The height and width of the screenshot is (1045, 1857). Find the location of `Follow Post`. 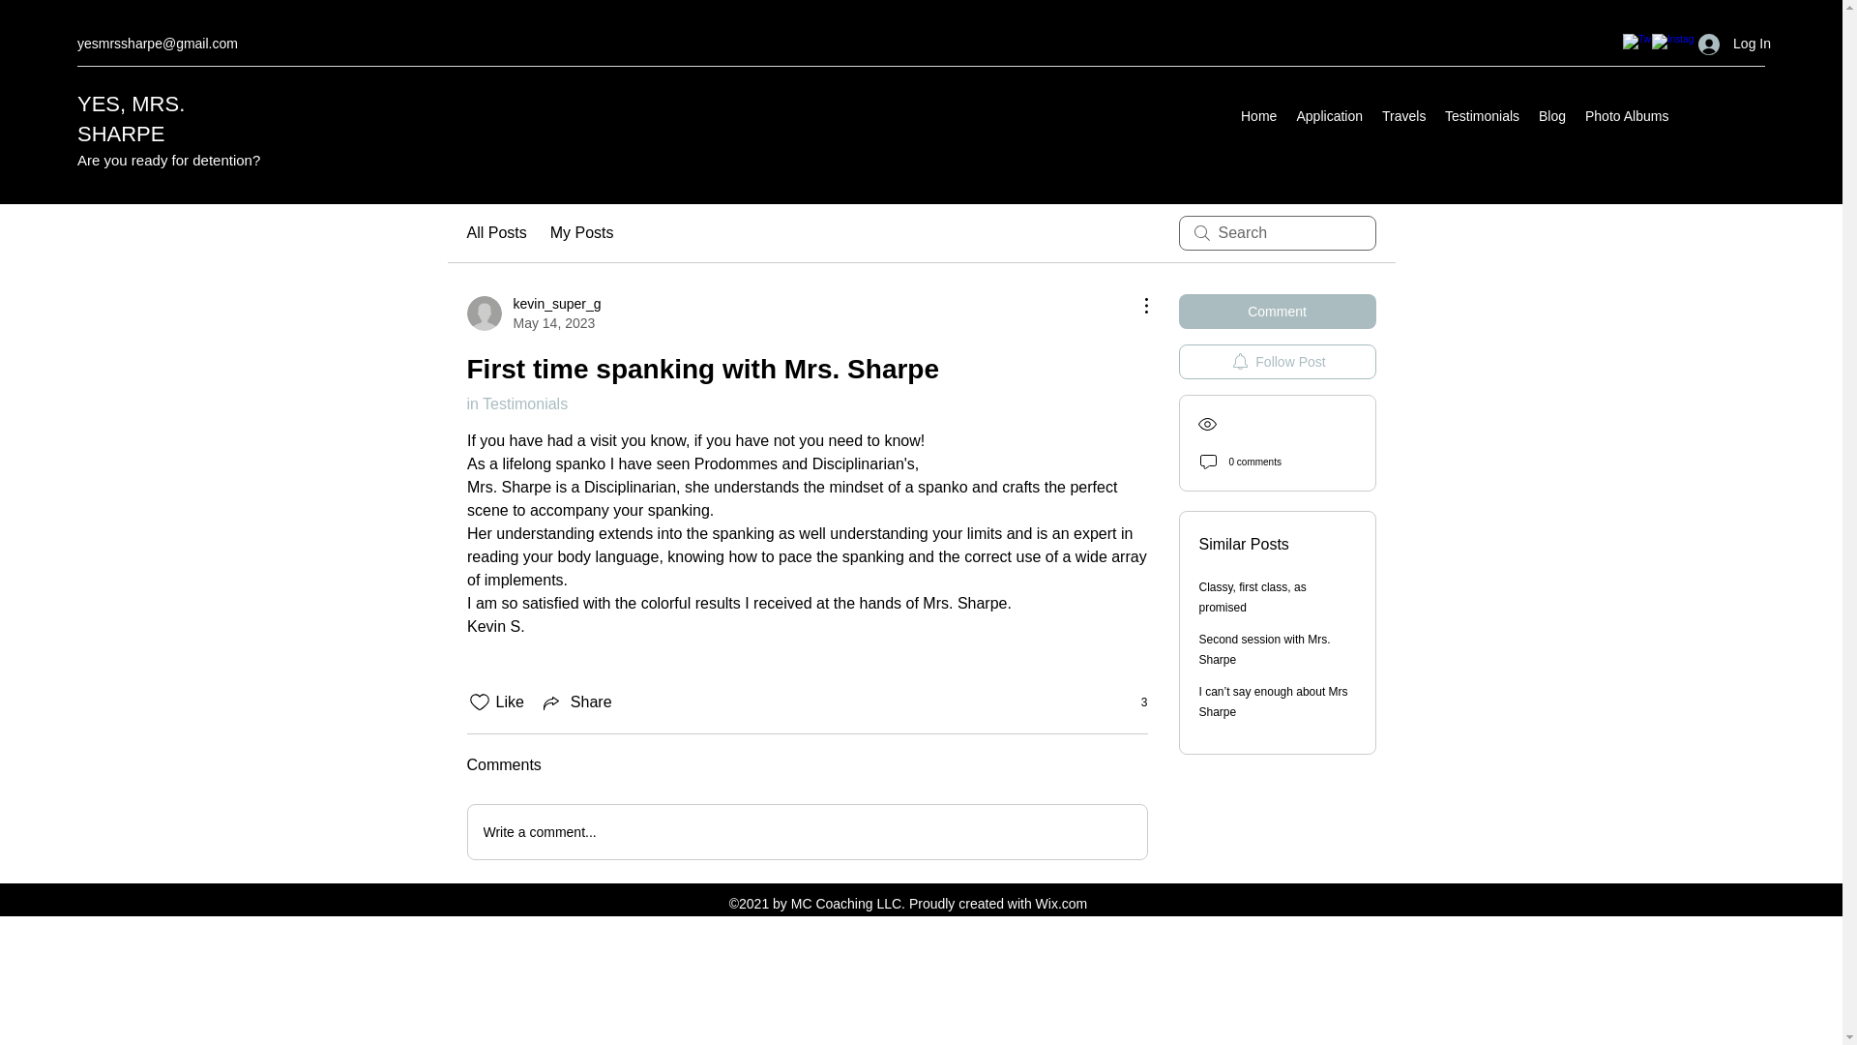

Follow Post is located at coordinates (1277, 362).